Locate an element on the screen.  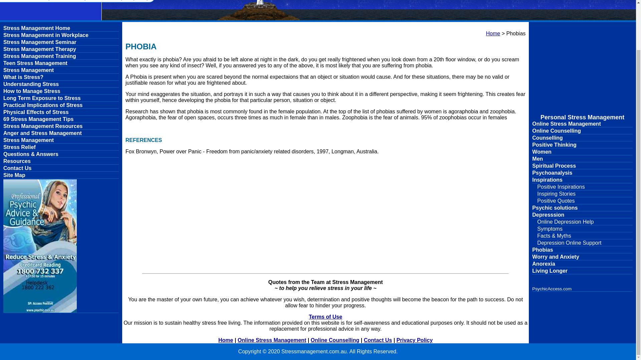
Spiritual Process is located at coordinates (582, 166).